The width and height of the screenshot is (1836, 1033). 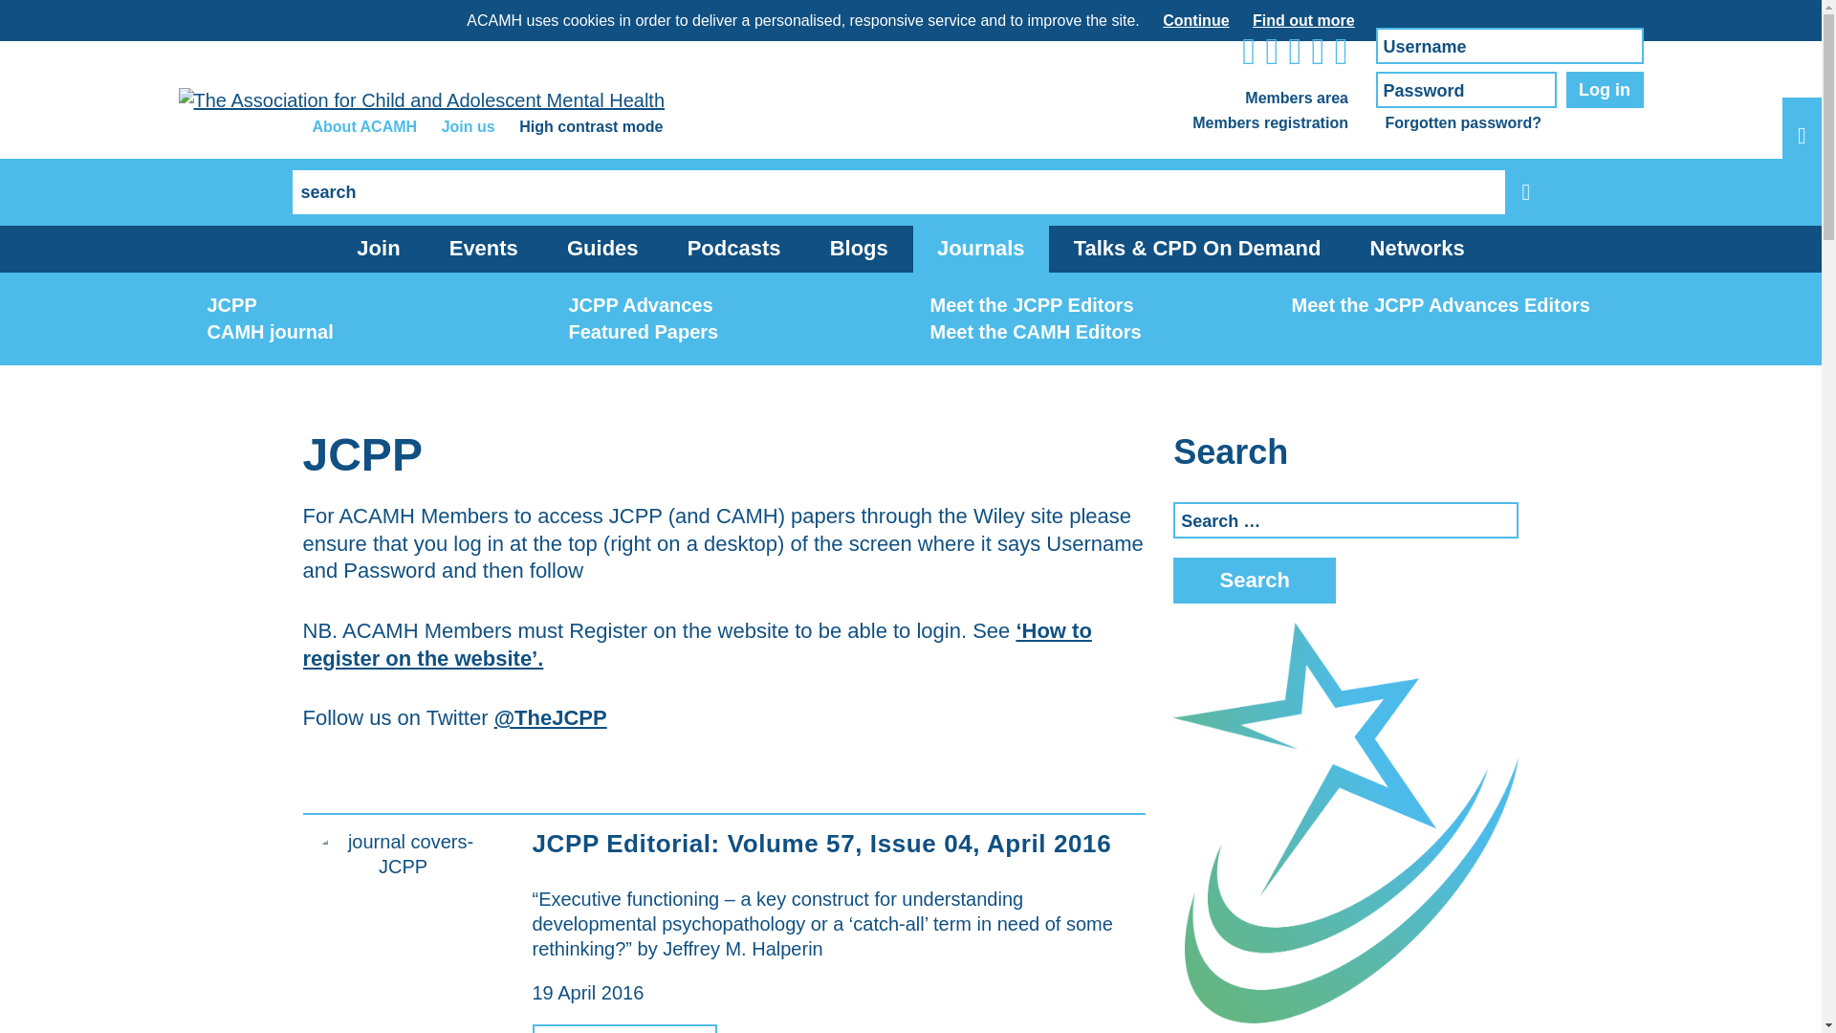 I want to click on Find out more, so click(x=1302, y=20).